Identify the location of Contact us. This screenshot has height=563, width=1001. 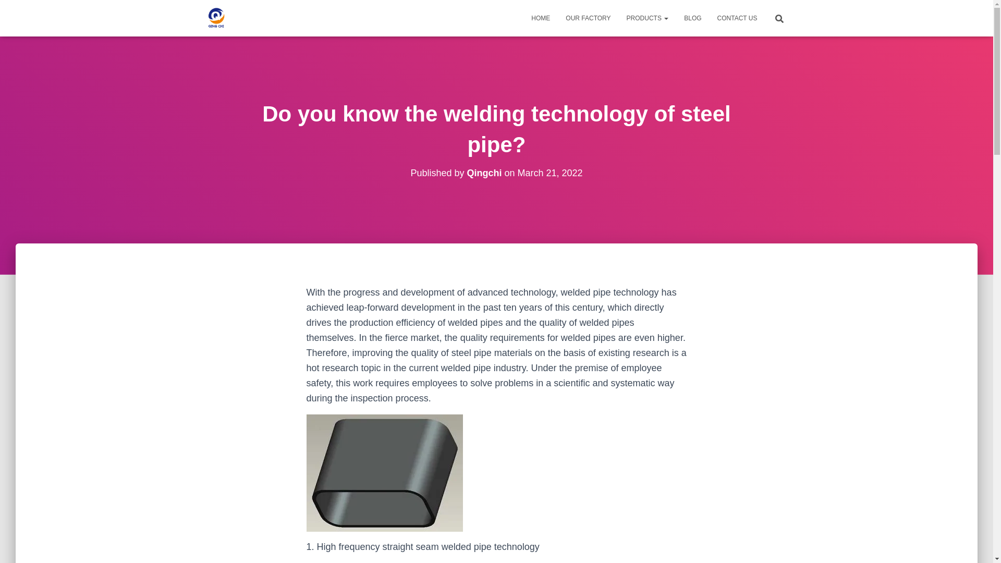
(737, 18).